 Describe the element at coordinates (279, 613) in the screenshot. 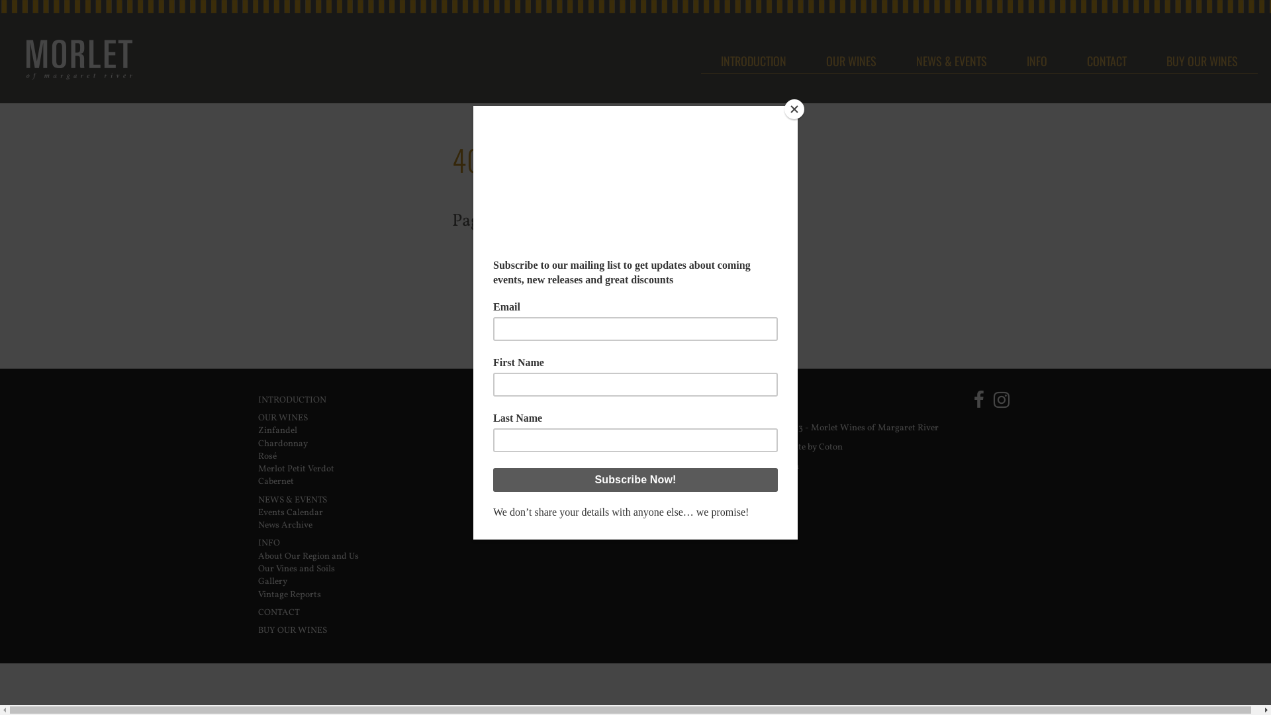

I see `CONTACT` at that location.